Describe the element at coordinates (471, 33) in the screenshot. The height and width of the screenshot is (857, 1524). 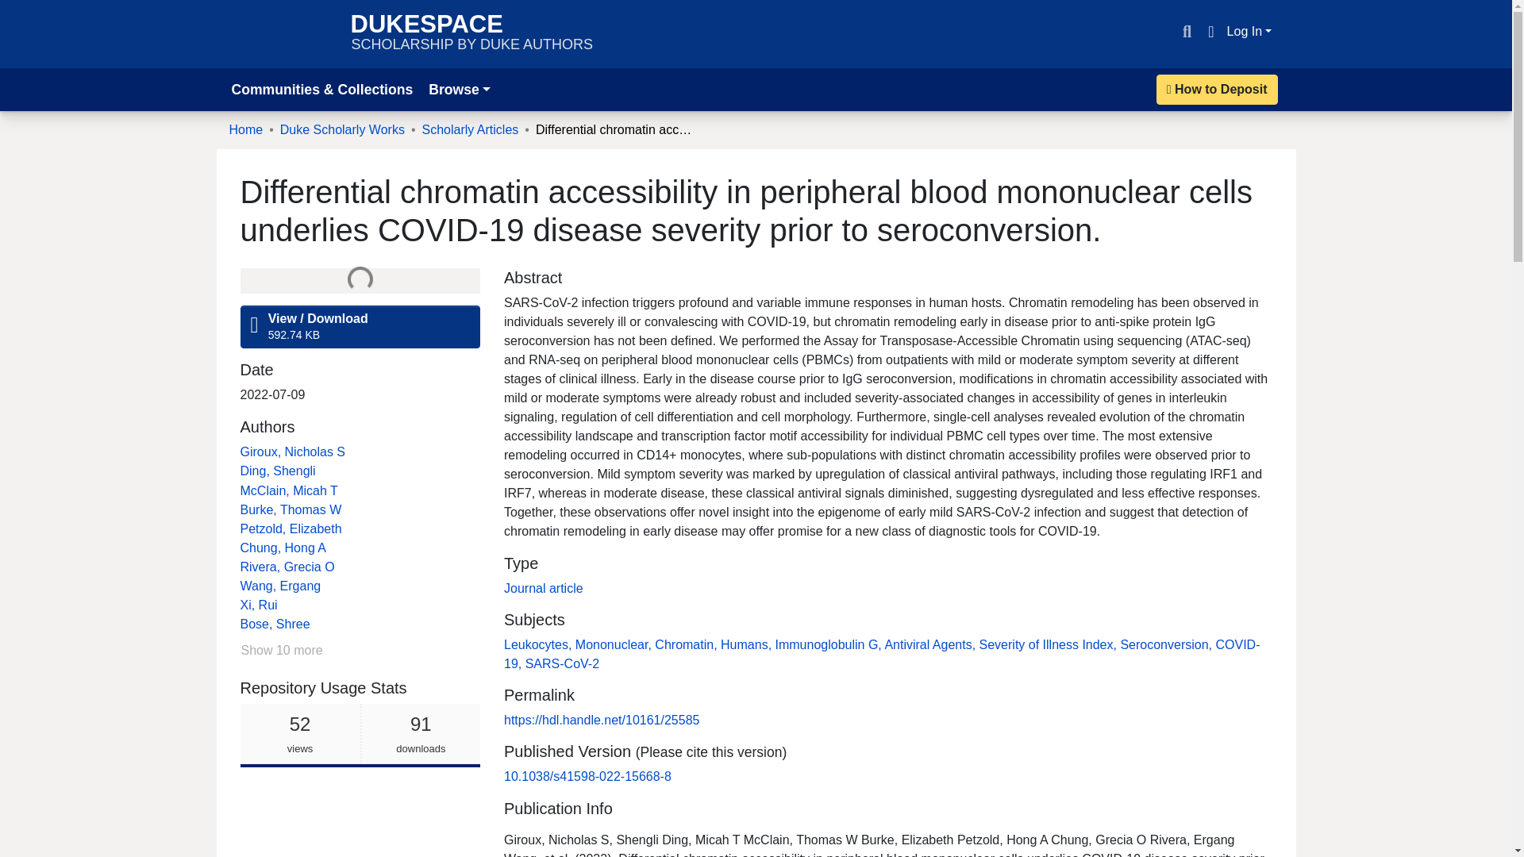
I see `Humans,` at that location.